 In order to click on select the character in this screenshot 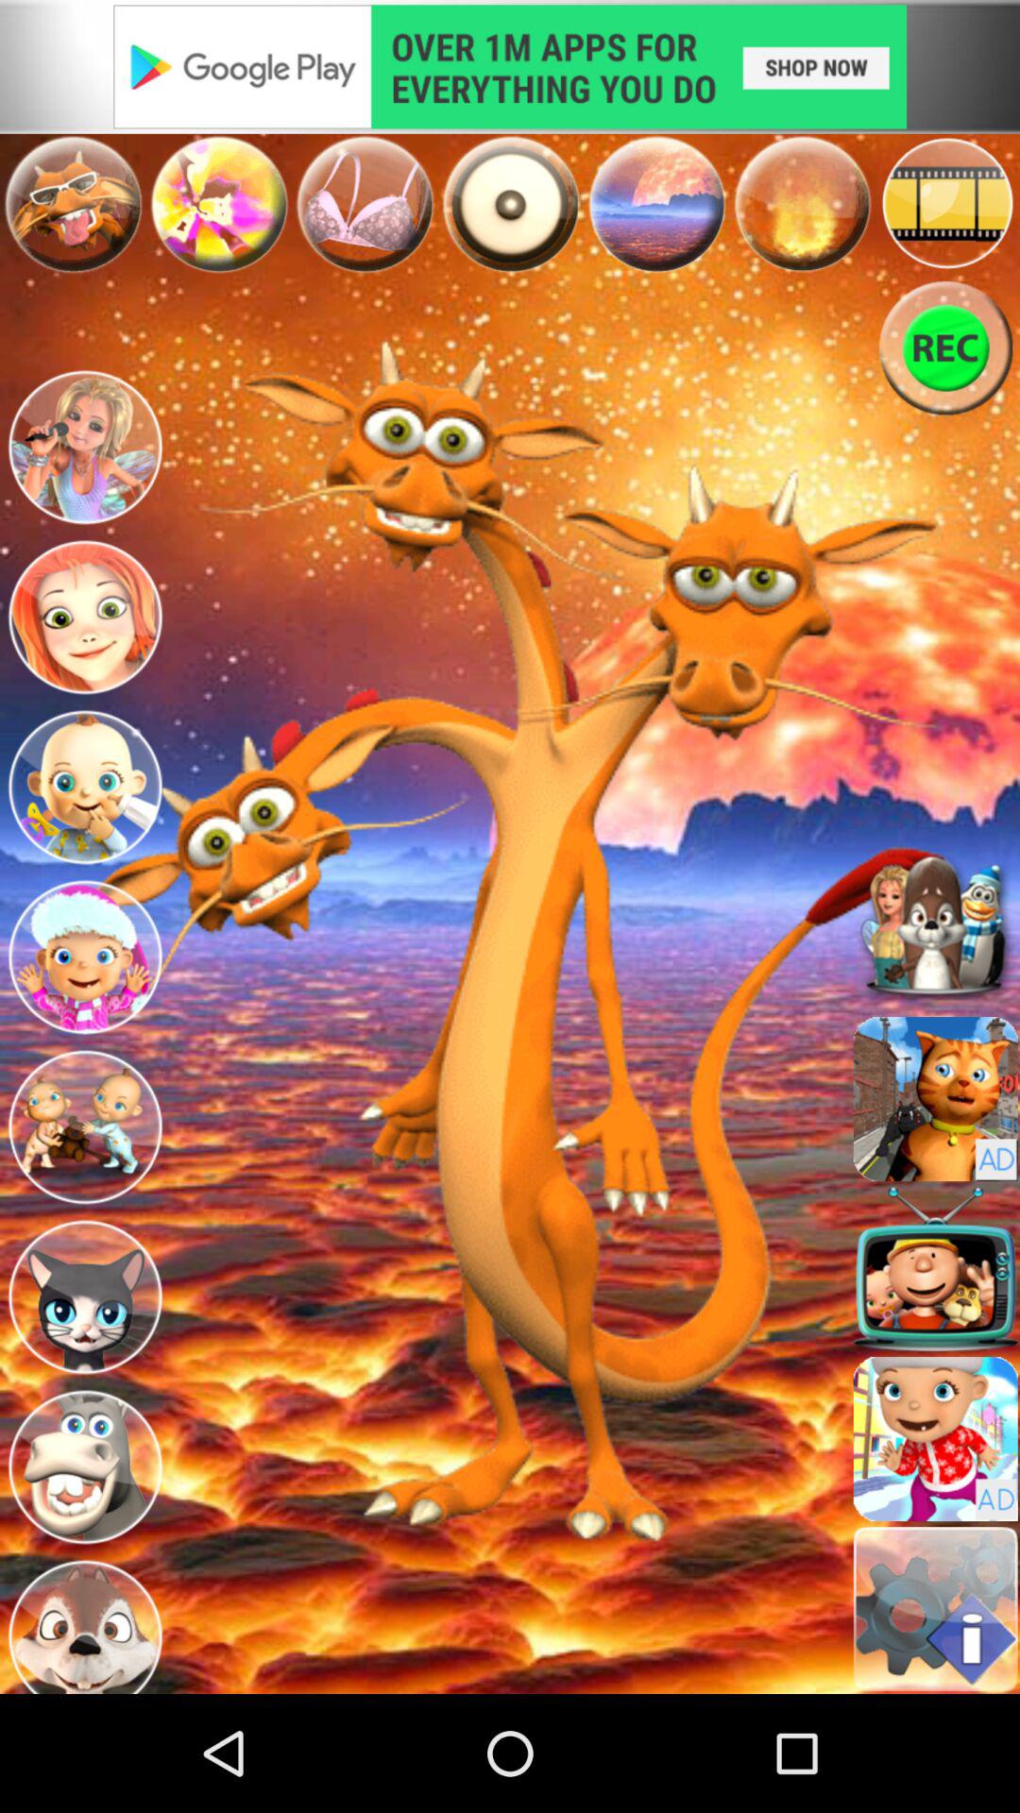, I will do `click(85, 1467)`.